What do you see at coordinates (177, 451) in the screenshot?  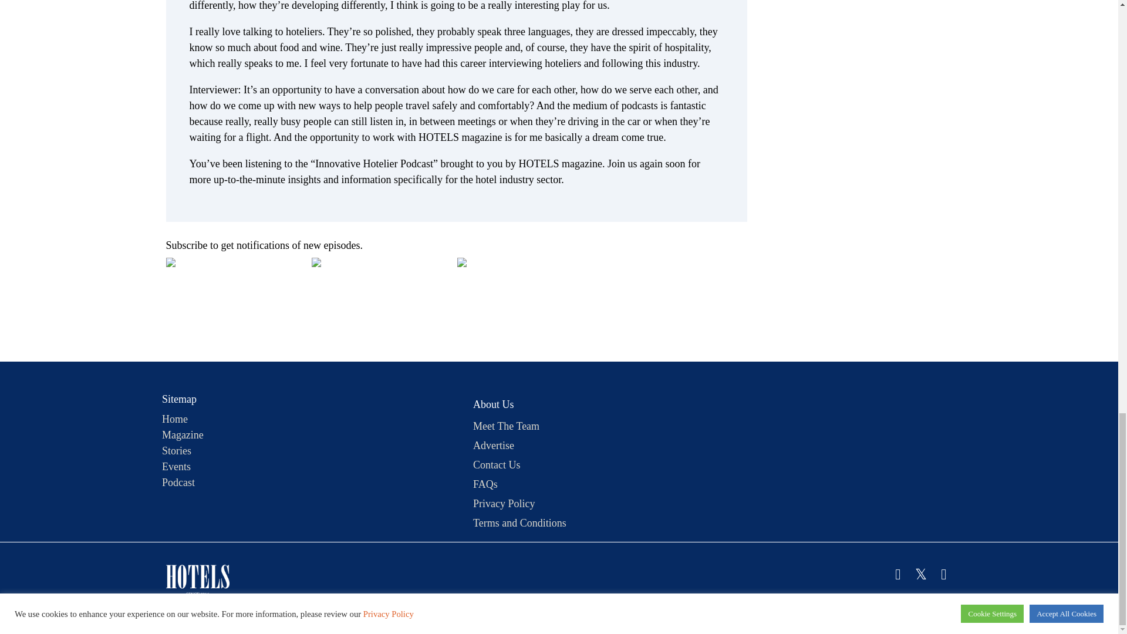 I see `Stories` at bounding box center [177, 451].